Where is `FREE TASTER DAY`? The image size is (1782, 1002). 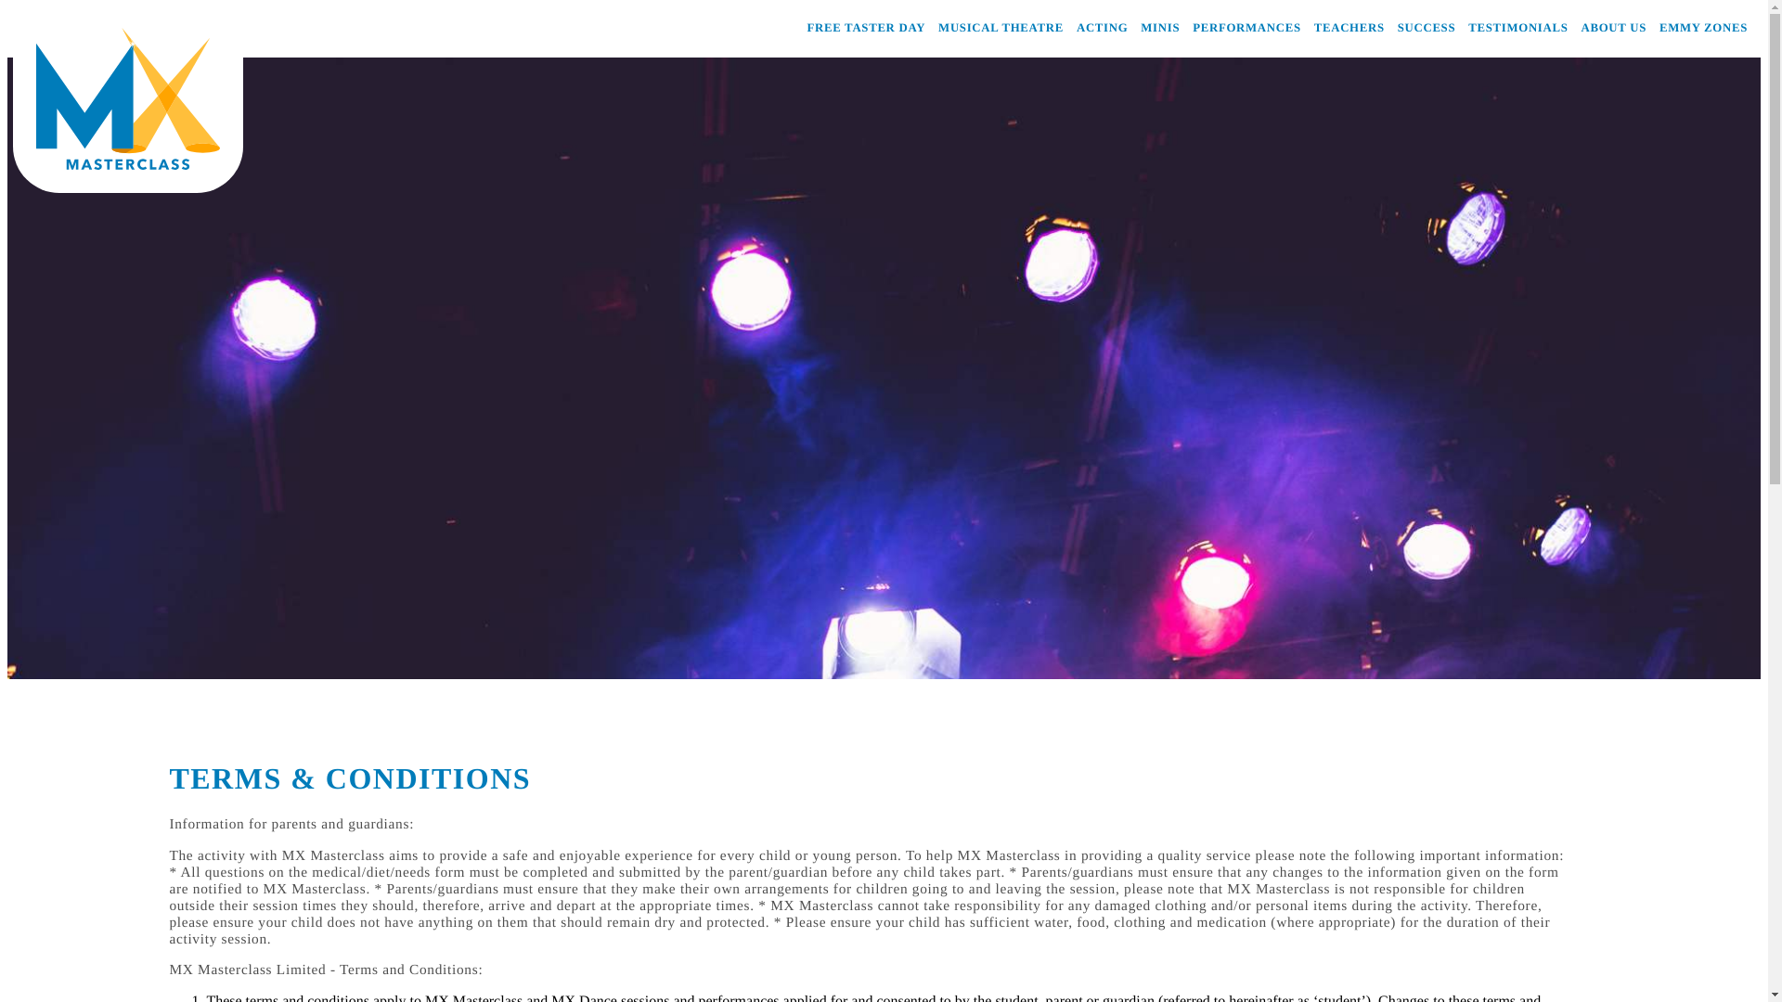
FREE TASTER DAY is located at coordinates (867, 27).